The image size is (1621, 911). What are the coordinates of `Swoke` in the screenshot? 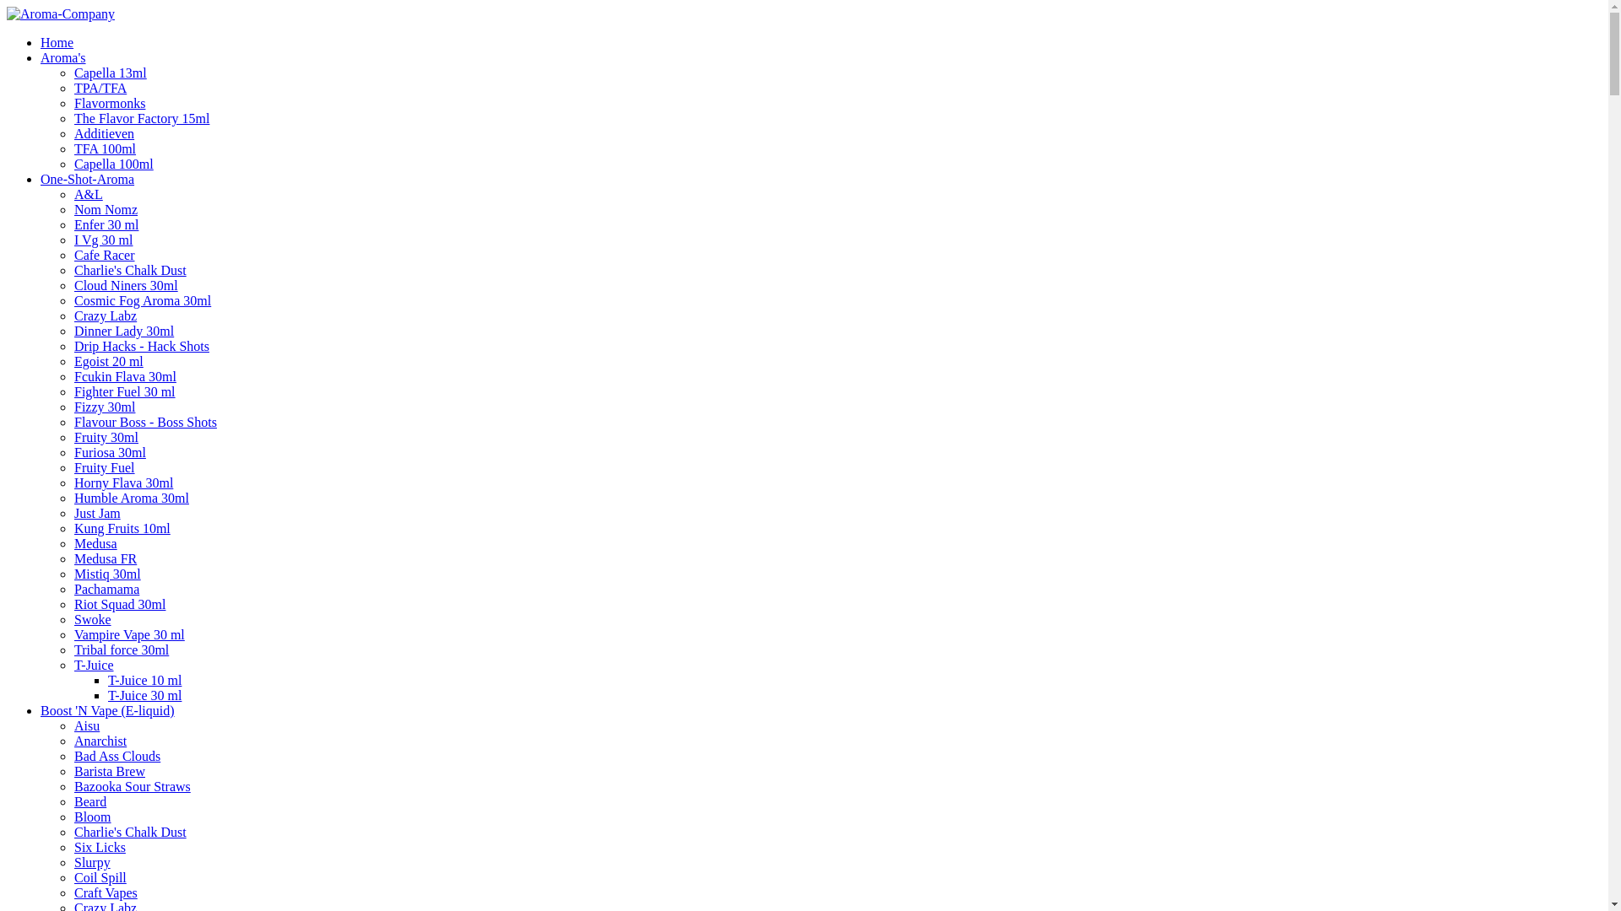 It's located at (93, 619).